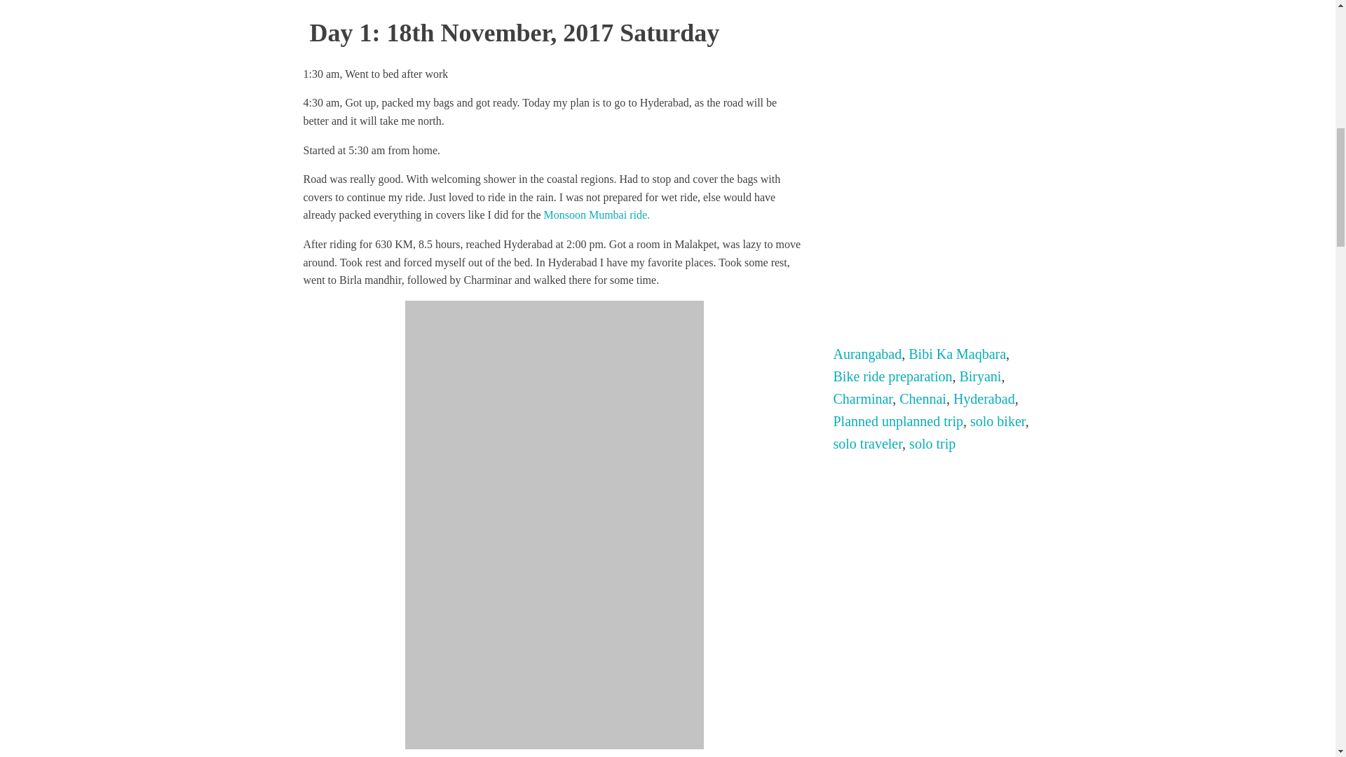  What do you see at coordinates (597, 214) in the screenshot?
I see `Monsoon Mumbai ride.` at bounding box center [597, 214].